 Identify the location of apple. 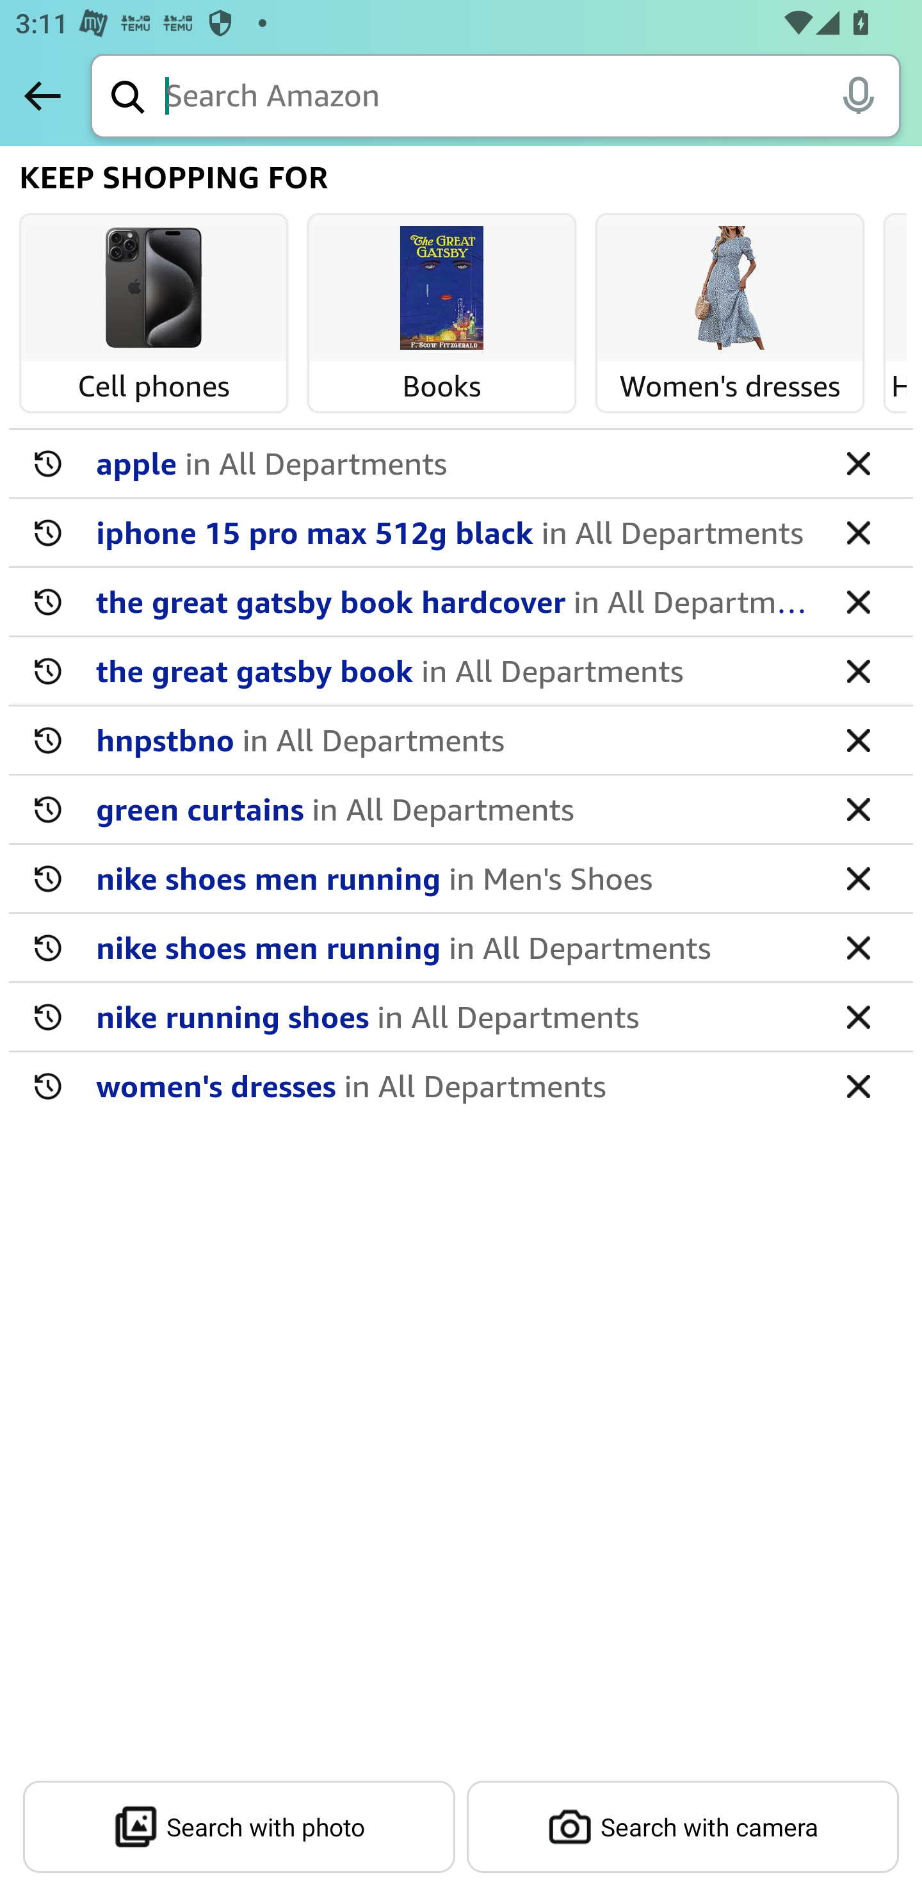
(453, 462).